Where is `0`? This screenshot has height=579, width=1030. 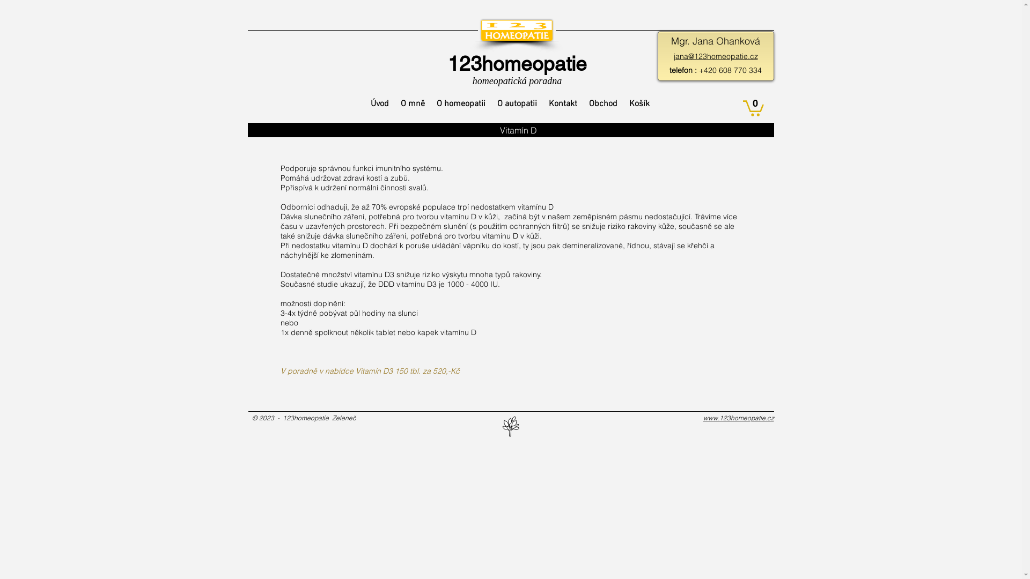 0 is located at coordinates (753, 107).